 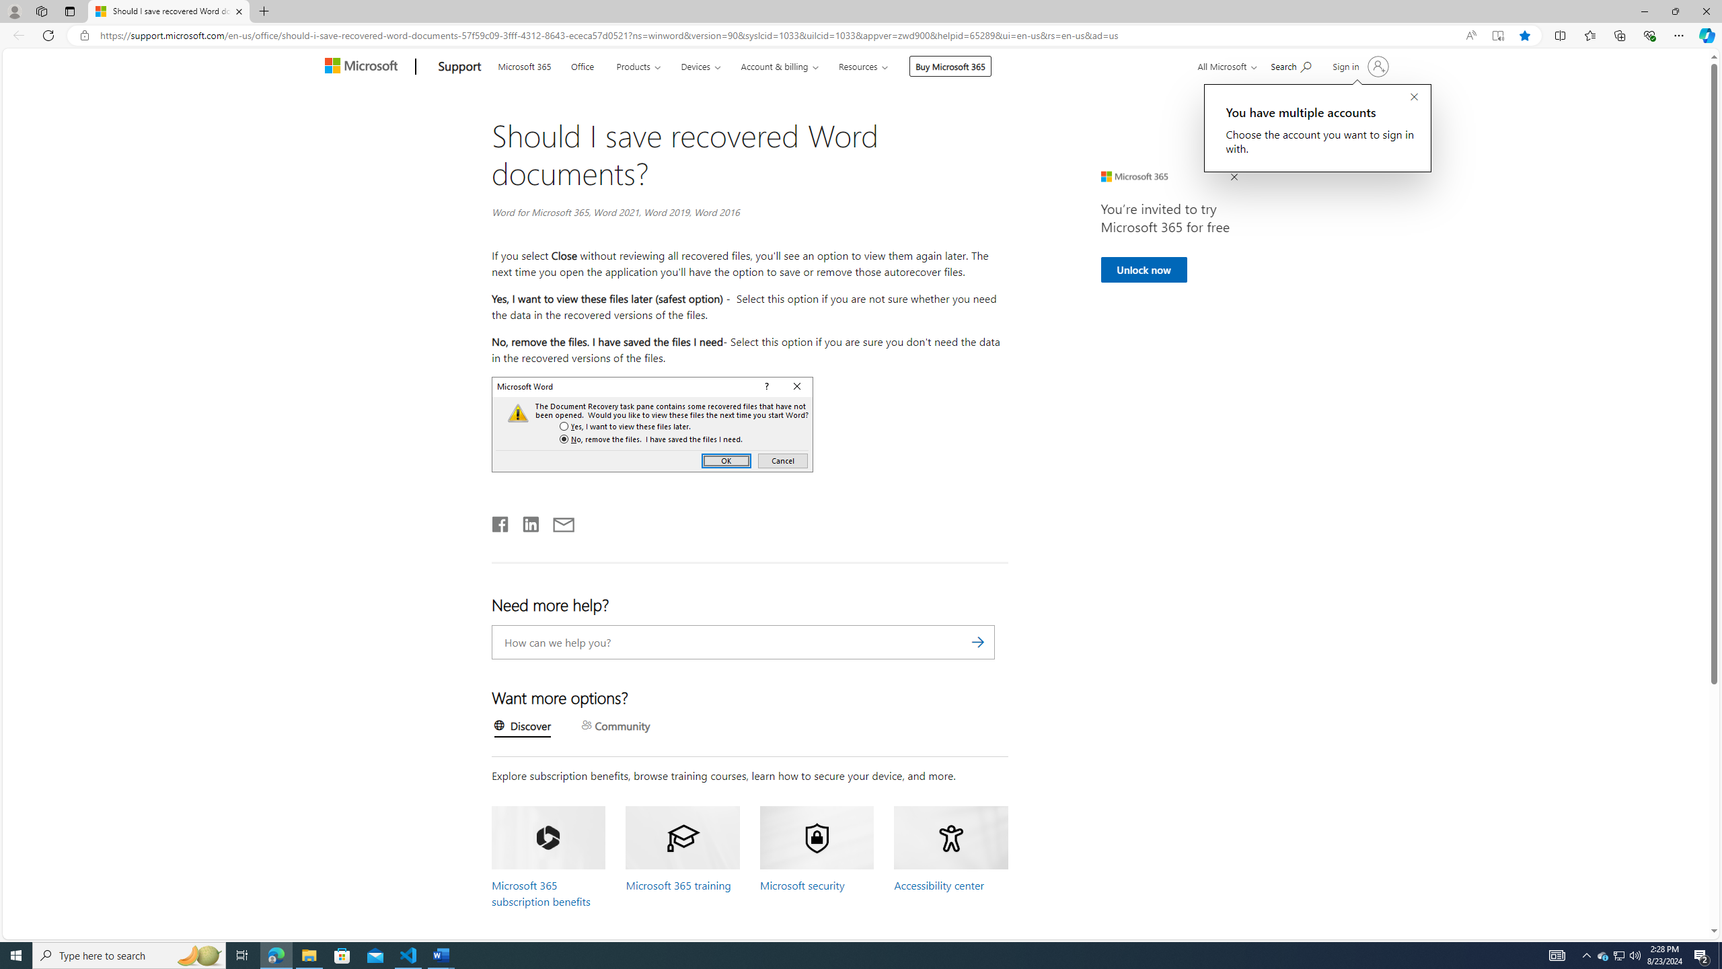 What do you see at coordinates (616, 727) in the screenshot?
I see `Community` at bounding box center [616, 727].